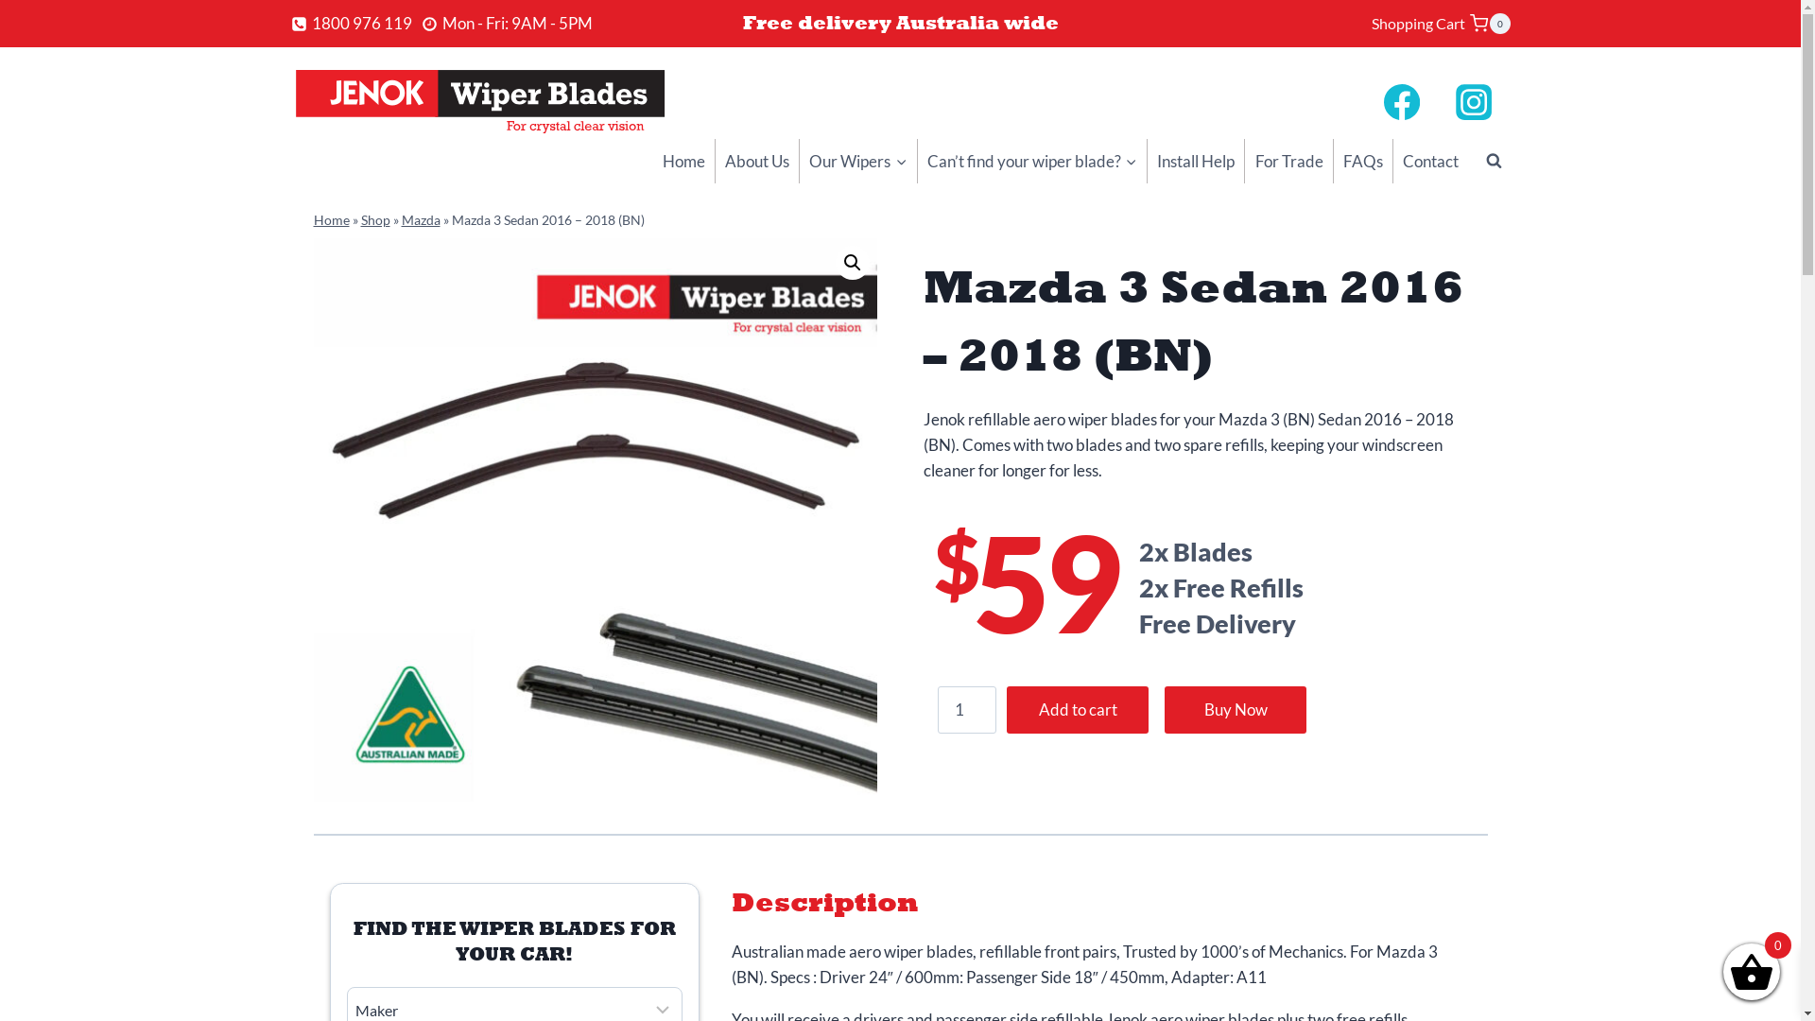  Describe the element at coordinates (376, 219) in the screenshot. I see `Shop` at that location.